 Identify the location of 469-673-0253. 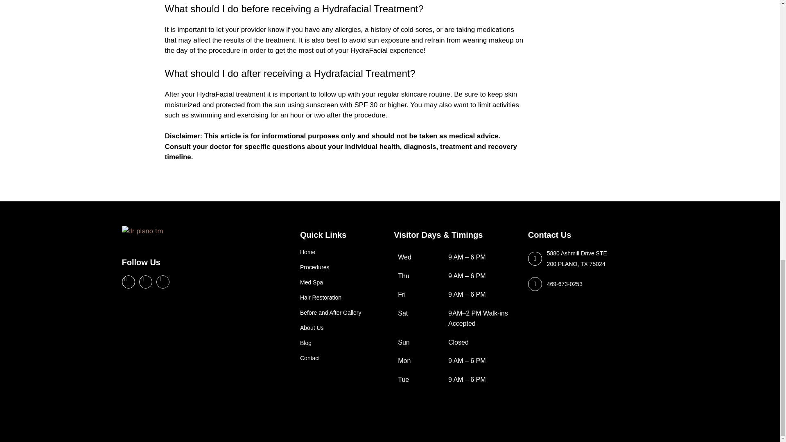
(565, 284).